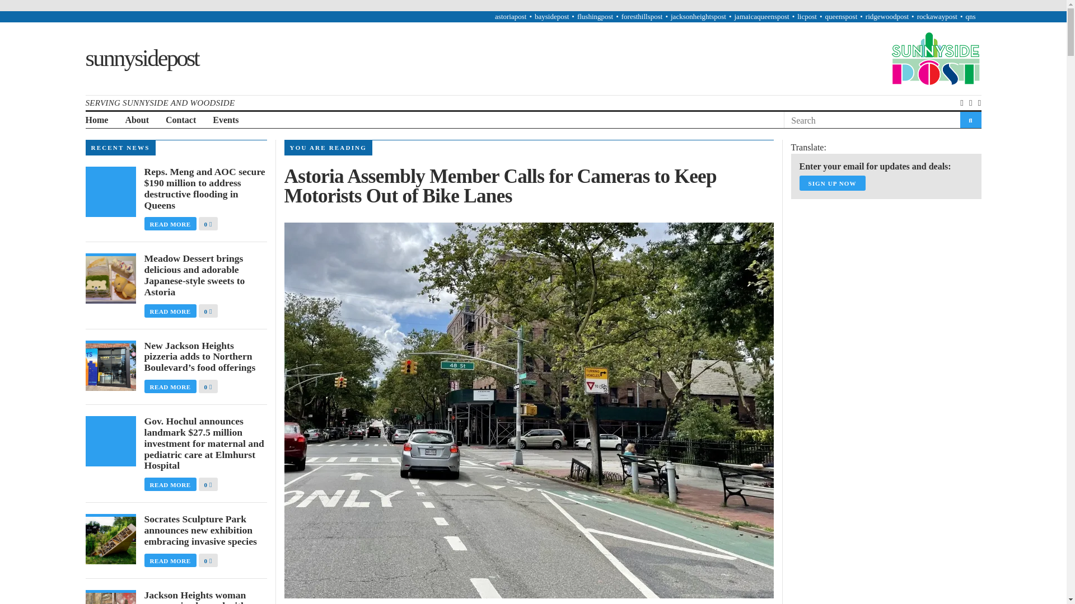  Describe the element at coordinates (699, 16) in the screenshot. I see `jacksonheightspost` at that location.